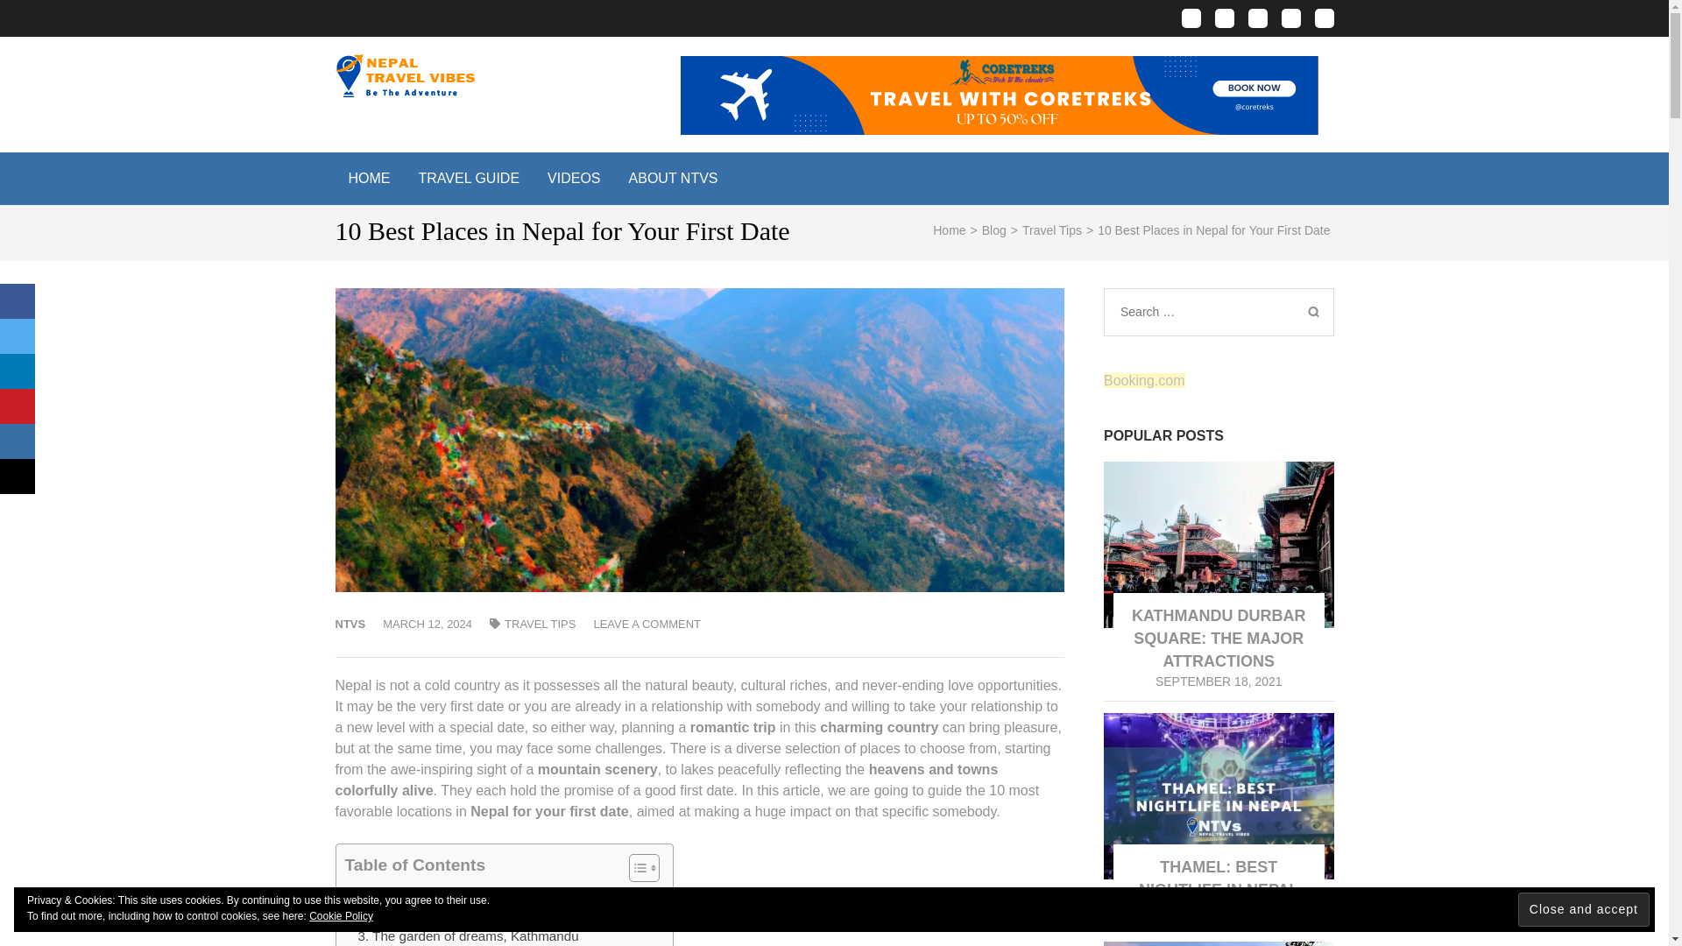 This screenshot has height=946, width=1682. Describe the element at coordinates (574, 179) in the screenshot. I see `VIDEOS` at that location.